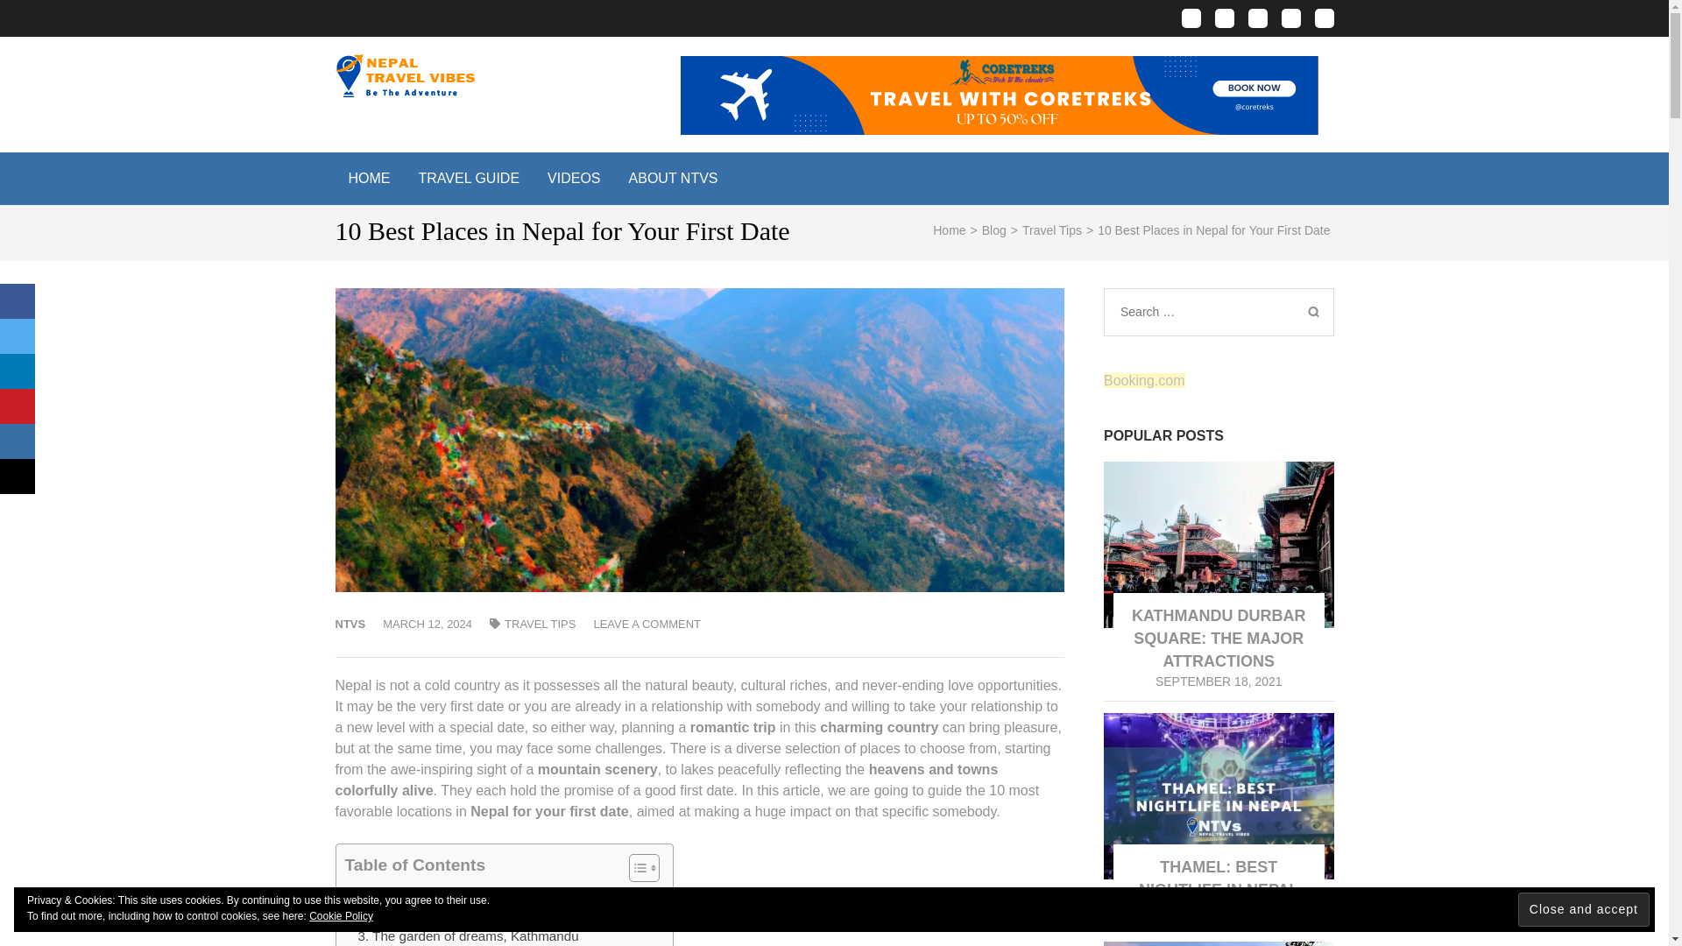 This screenshot has height=946, width=1682. Describe the element at coordinates (574, 179) in the screenshot. I see `VIDEOS` at that location.